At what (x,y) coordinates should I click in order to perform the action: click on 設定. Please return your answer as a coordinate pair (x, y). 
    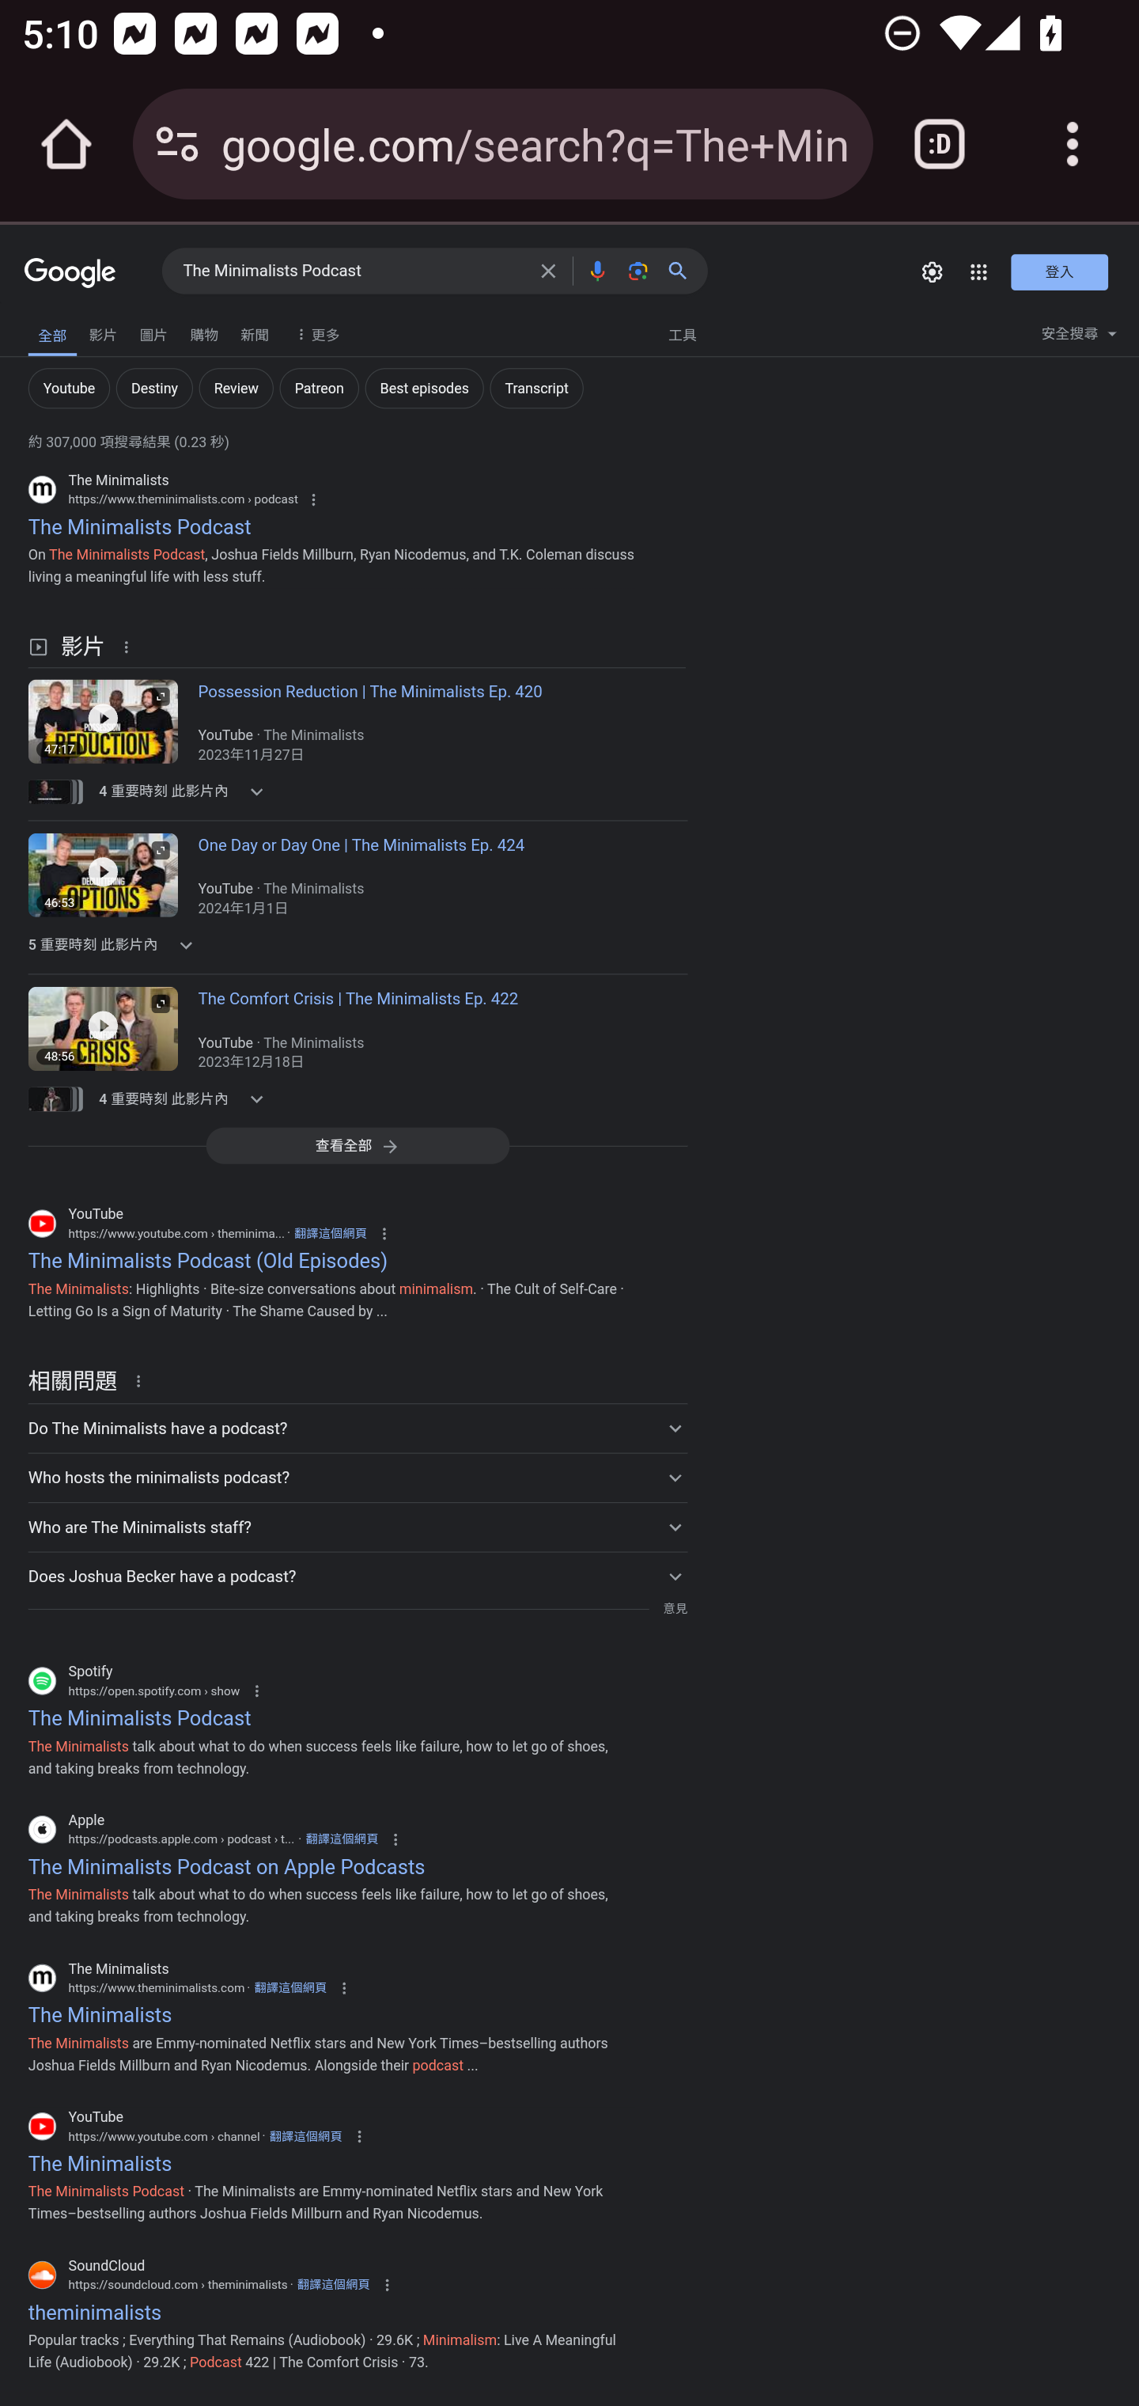
    Looking at the image, I should click on (933, 271).